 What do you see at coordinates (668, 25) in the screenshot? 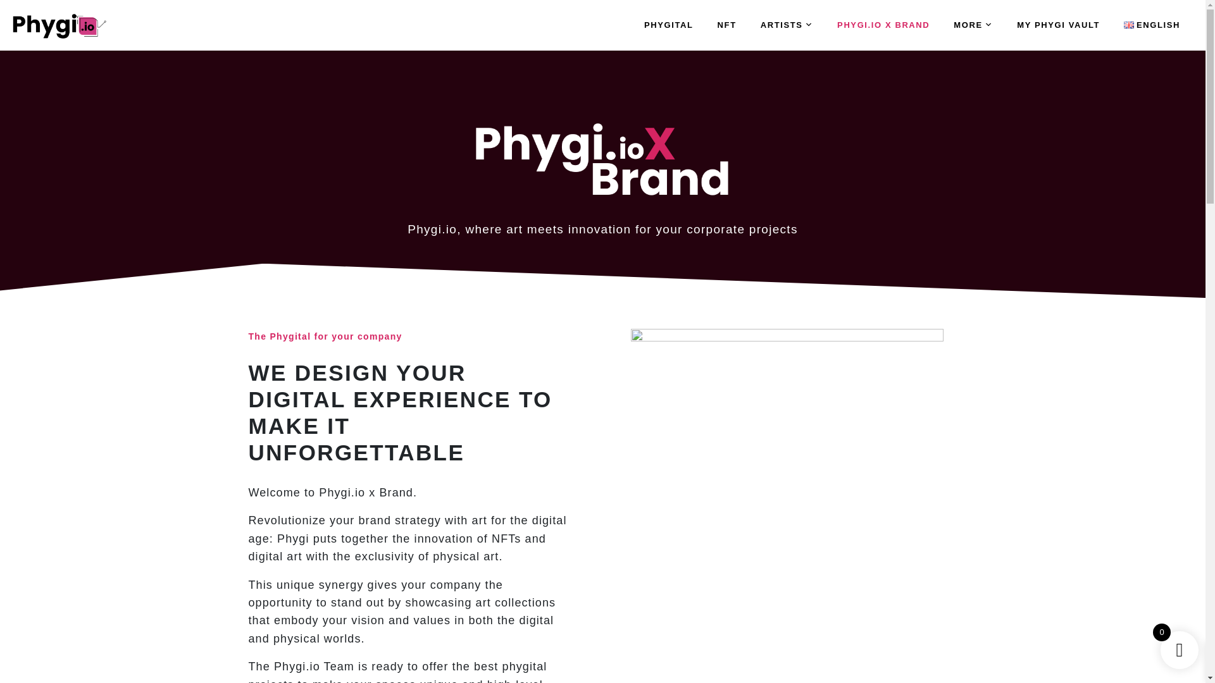
I see `PHYGITAL` at bounding box center [668, 25].